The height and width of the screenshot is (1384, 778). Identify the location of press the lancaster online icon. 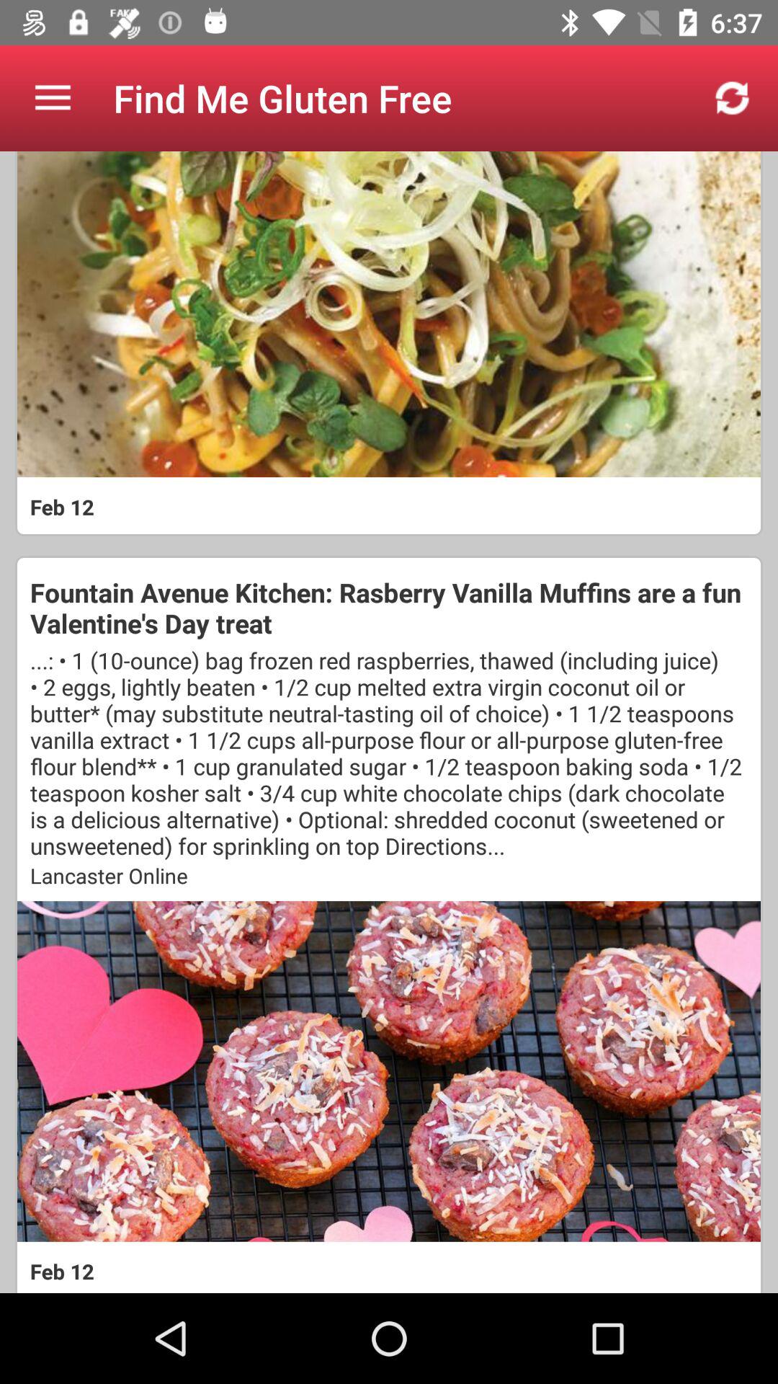
(389, 875).